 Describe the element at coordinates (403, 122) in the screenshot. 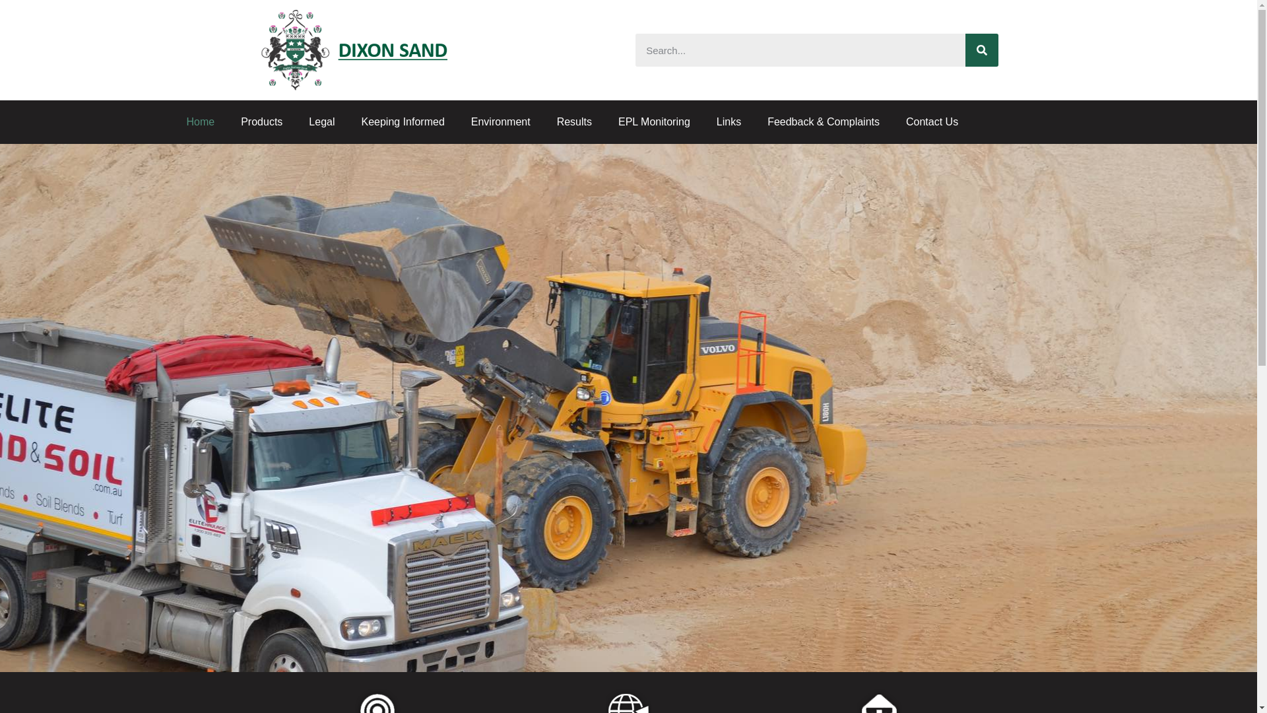

I see `Keeping Informed` at that location.